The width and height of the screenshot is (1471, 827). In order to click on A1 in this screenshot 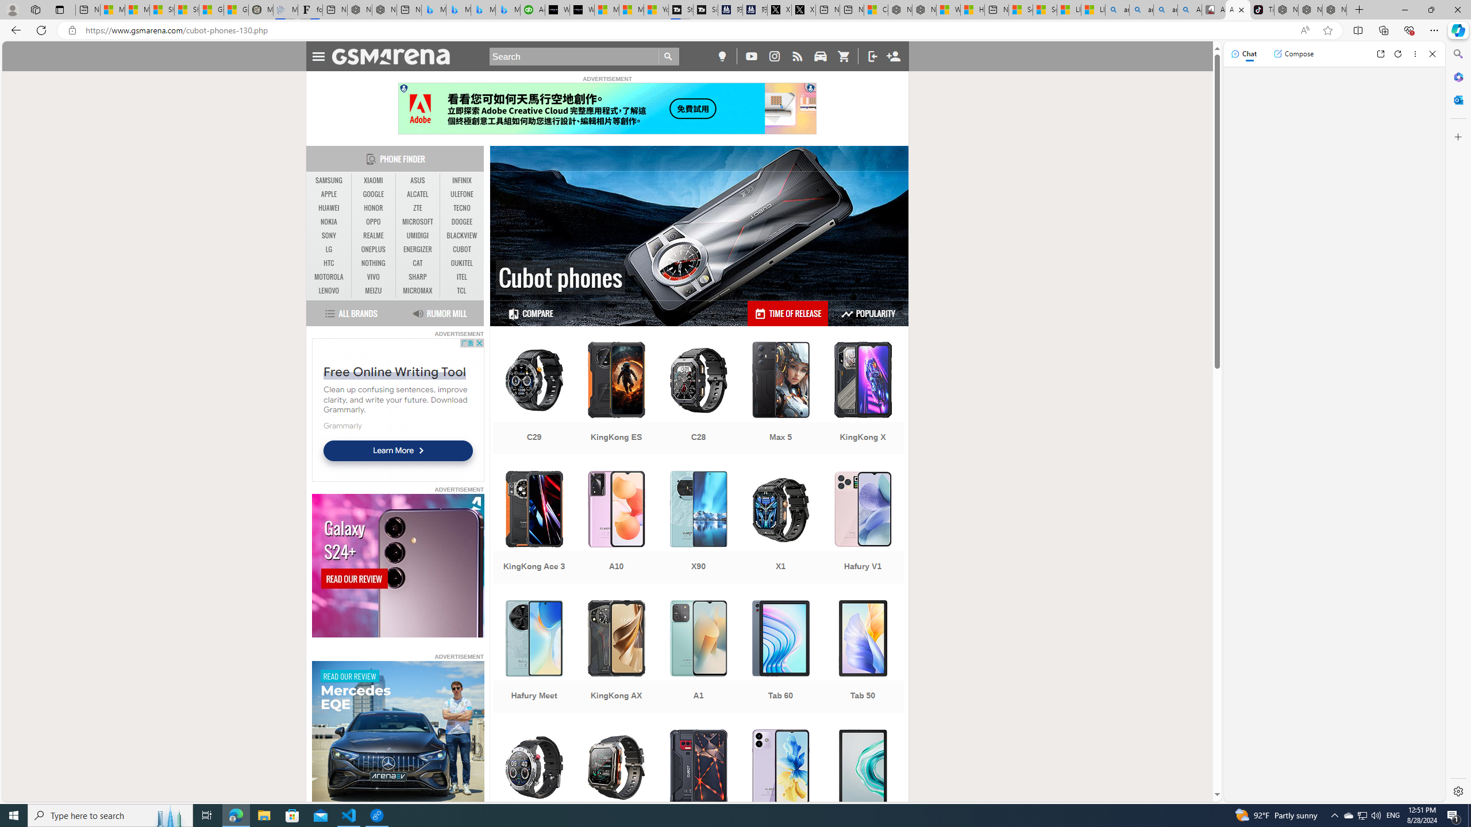, I will do `click(699, 658)`.